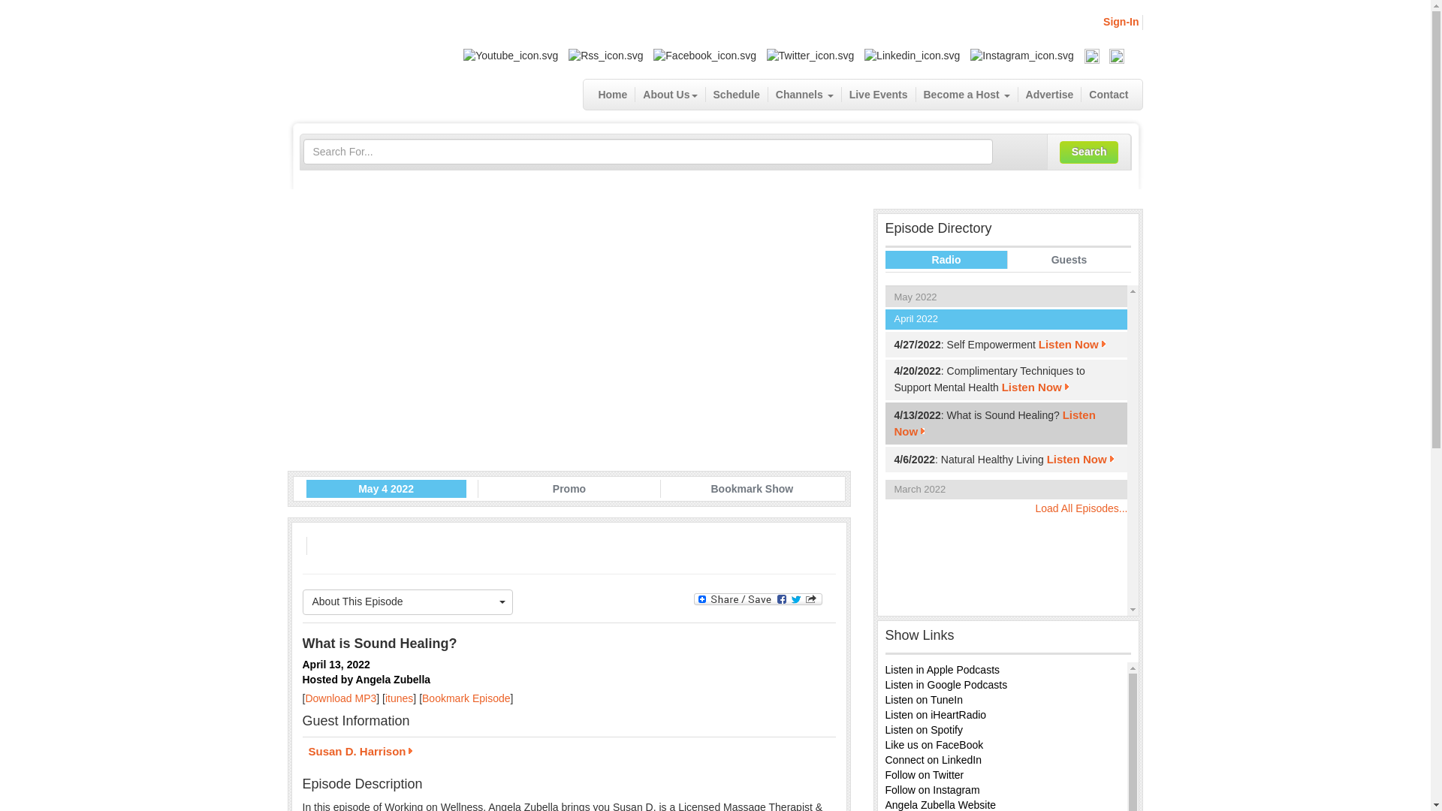 The image size is (1442, 811). What do you see at coordinates (1089, 152) in the screenshot?
I see `Search` at bounding box center [1089, 152].